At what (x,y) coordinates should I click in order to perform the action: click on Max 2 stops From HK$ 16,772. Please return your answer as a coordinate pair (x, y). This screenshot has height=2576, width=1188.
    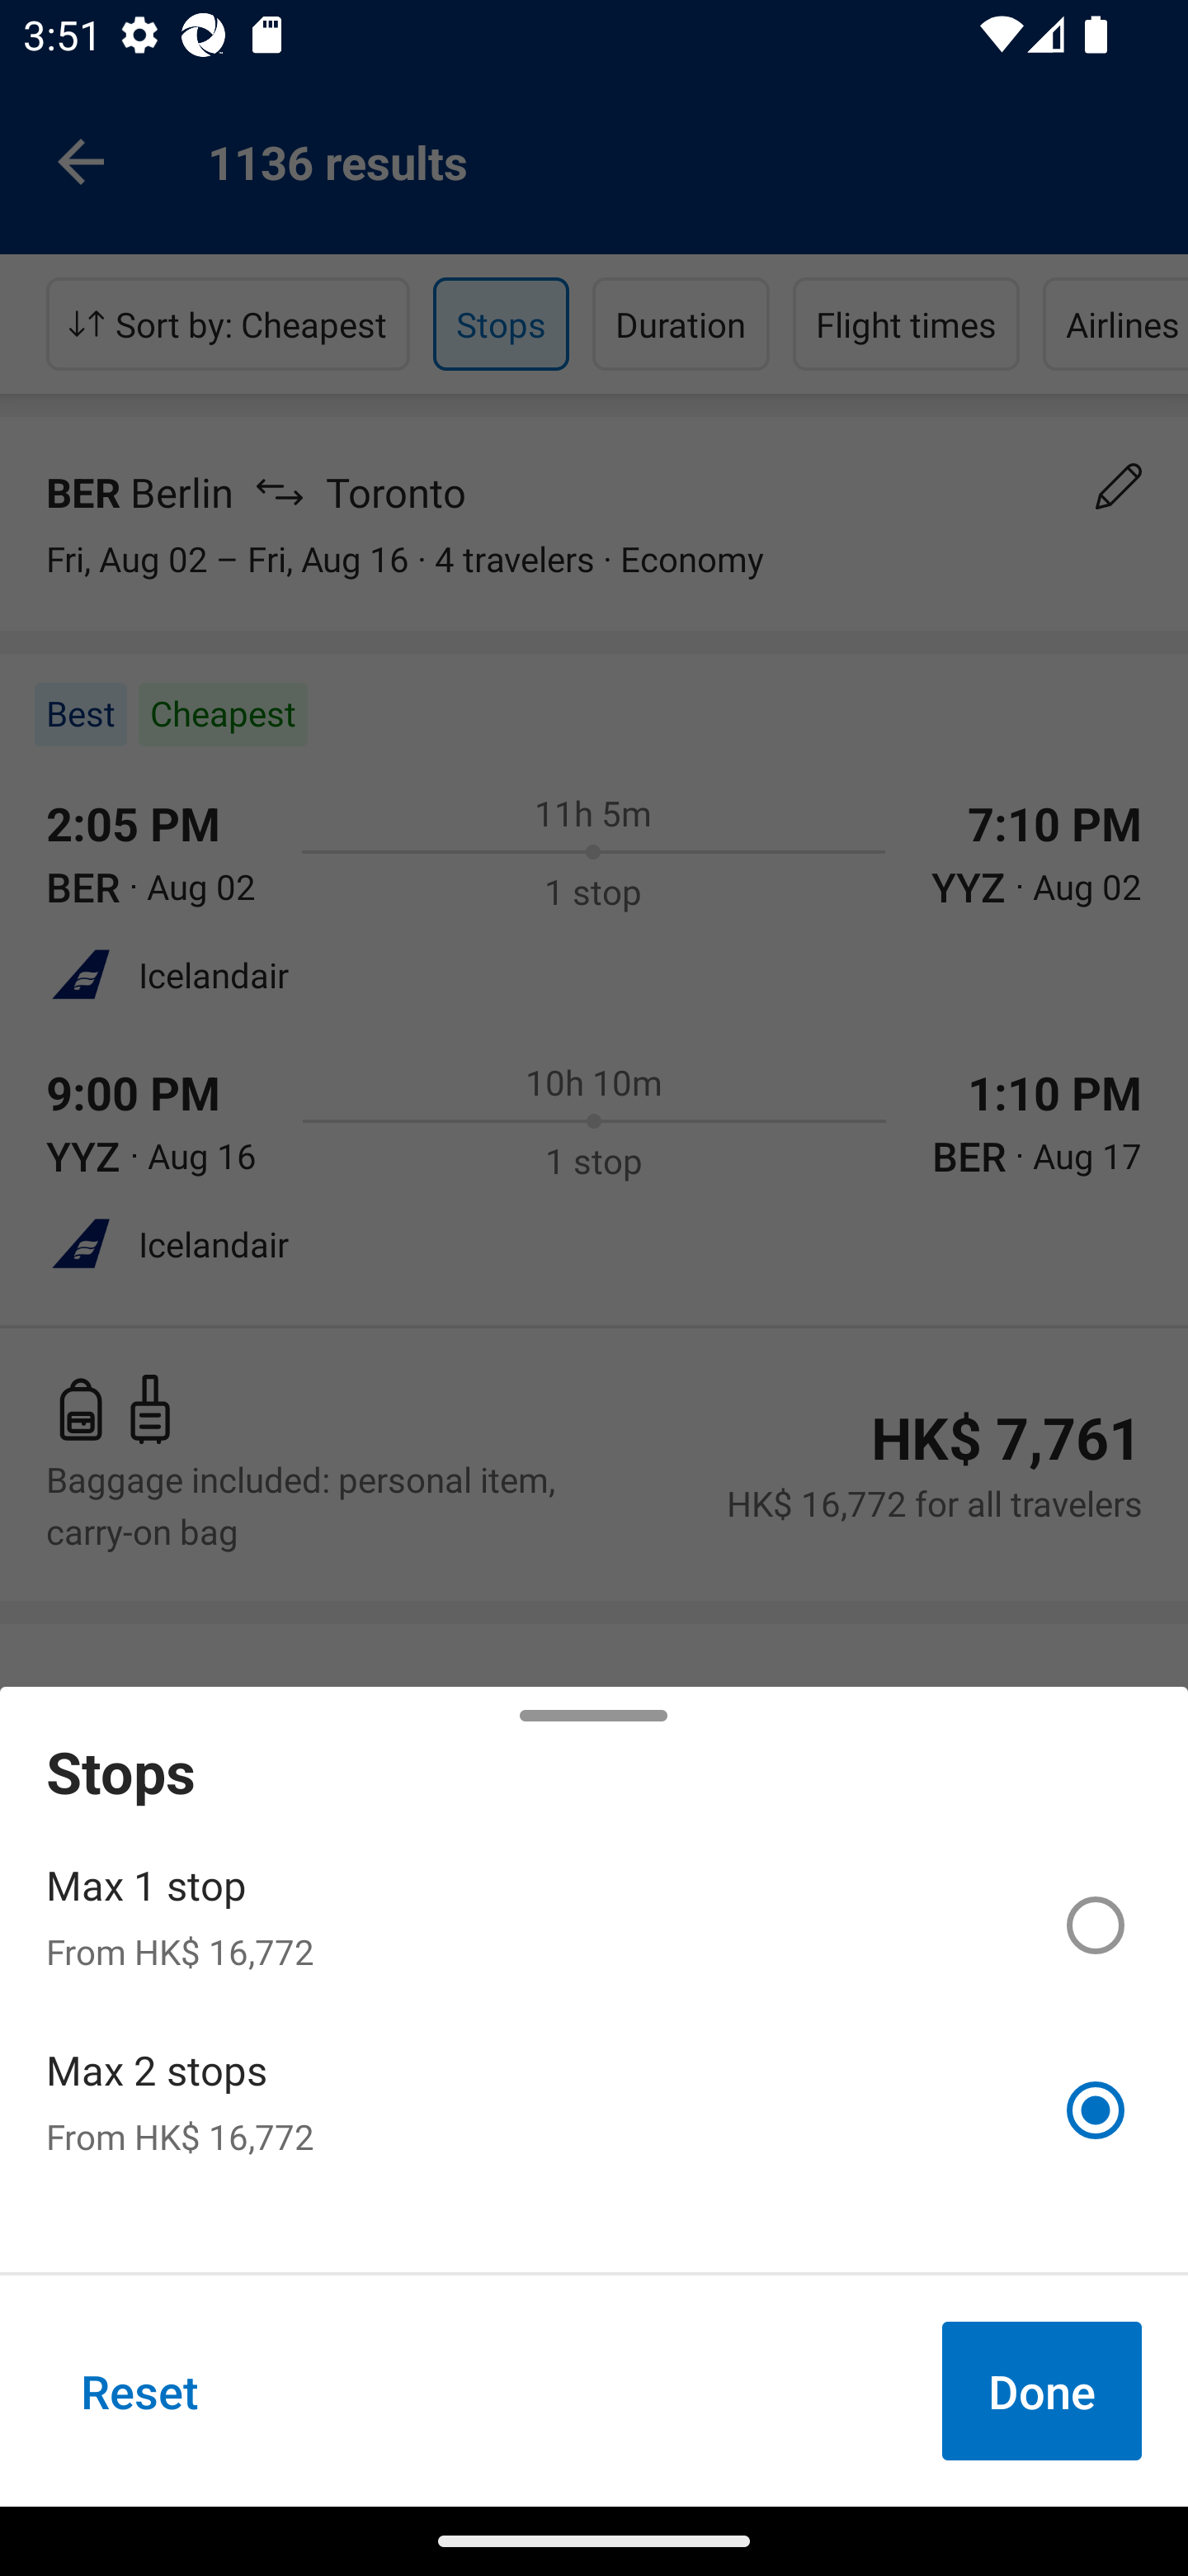
    Looking at the image, I should click on (594, 2110).